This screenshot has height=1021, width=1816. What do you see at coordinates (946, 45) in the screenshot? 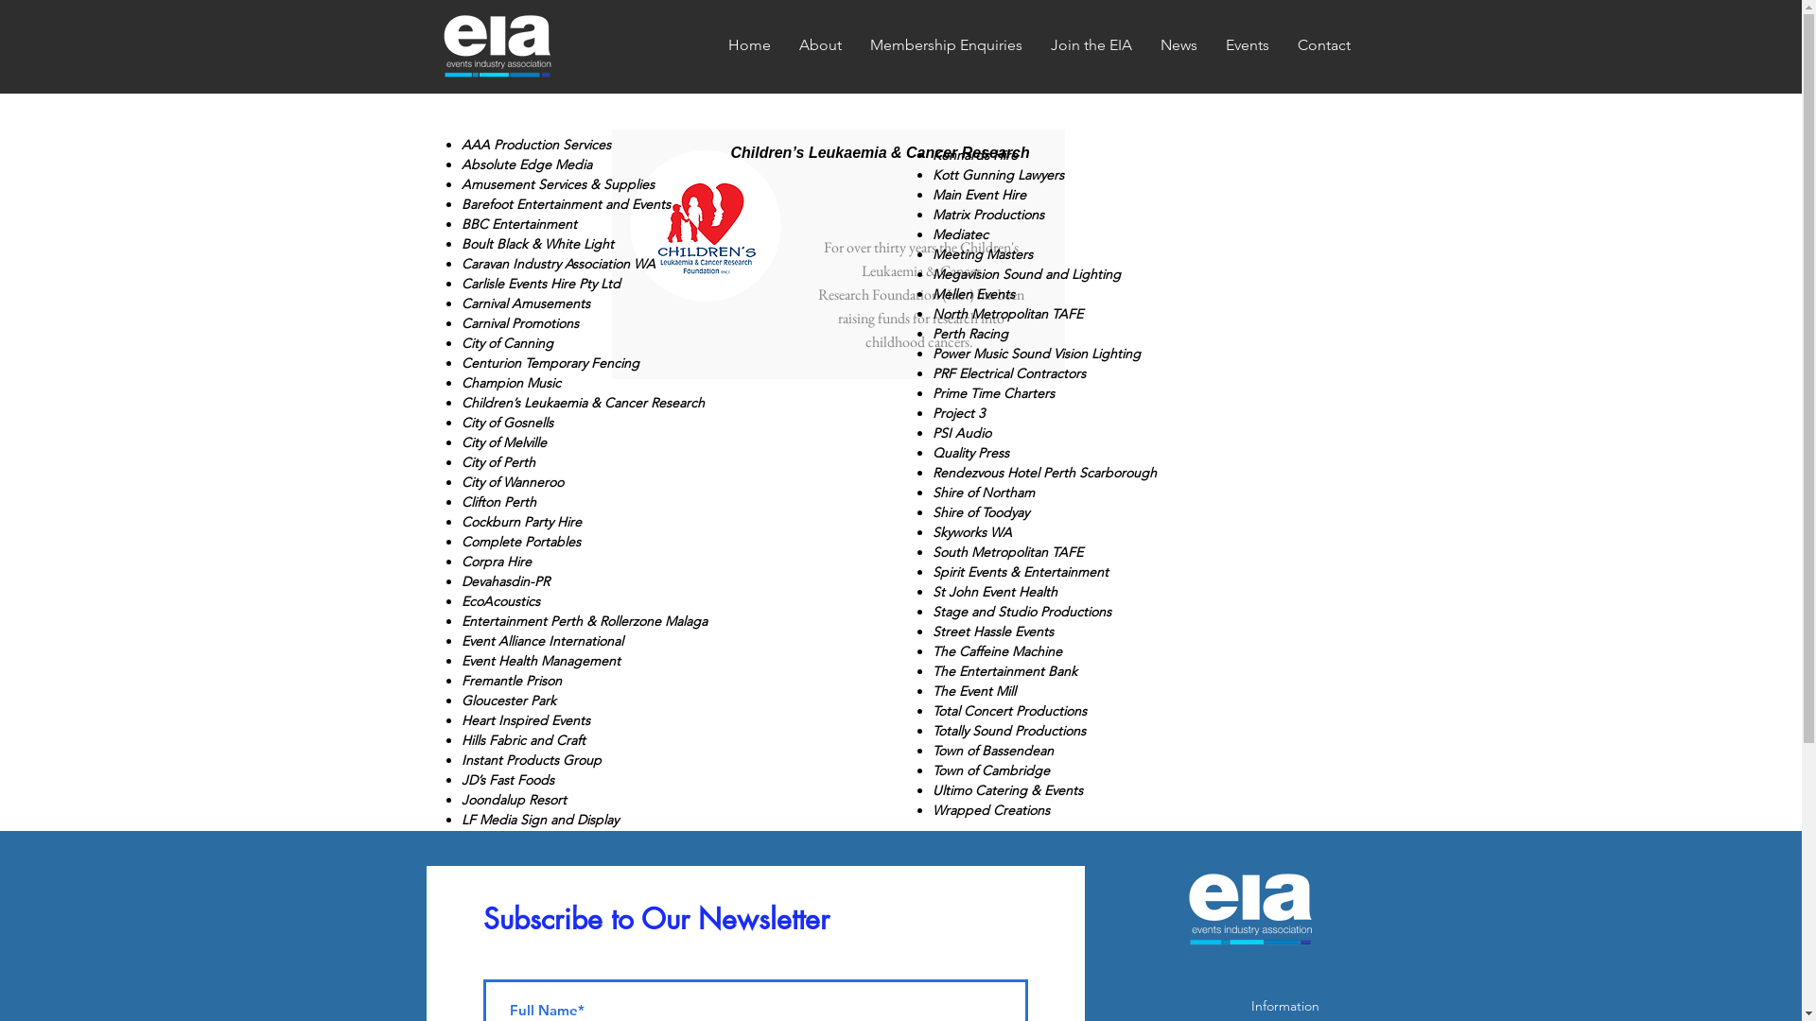
I see `Membership Enquiries` at bounding box center [946, 45].